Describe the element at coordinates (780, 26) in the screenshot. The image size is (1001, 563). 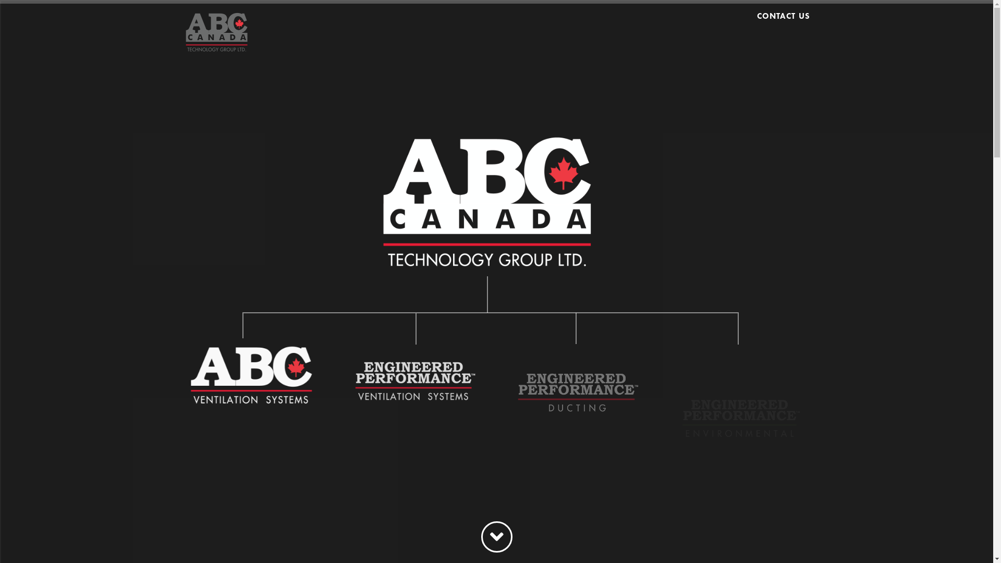
I see `CONTACT US` at that location.